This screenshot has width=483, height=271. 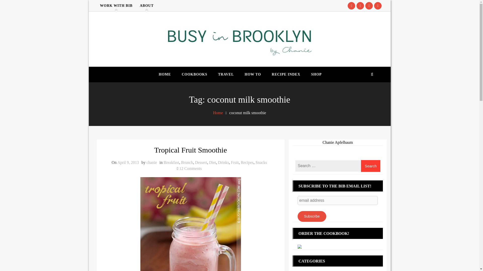 What do you see at coordinates (165, 74) in the screenshot?
I see `Breakfast` at bounding box center [165, 74].